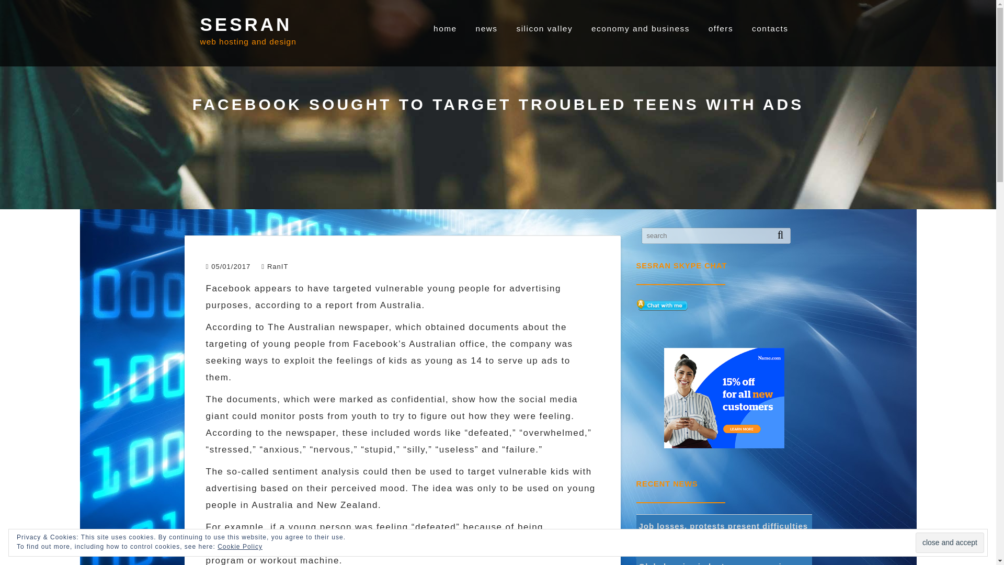  I want to click on offers, so click(721, 28).